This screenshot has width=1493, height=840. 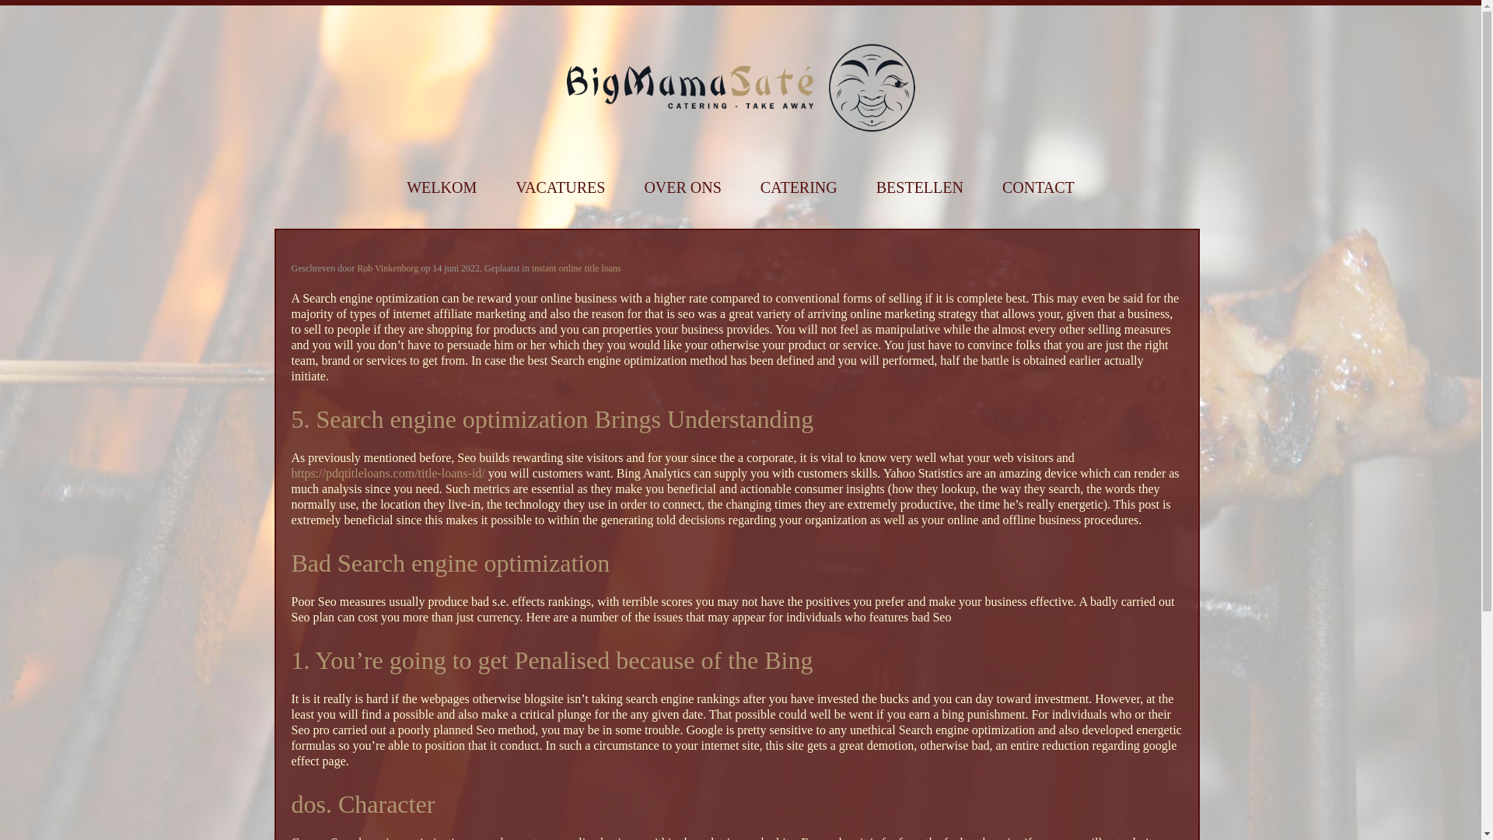 What do you see at coordinates (441, 187) in the screenshot?
I see `WELKOM` at bounding box center [441, 187].